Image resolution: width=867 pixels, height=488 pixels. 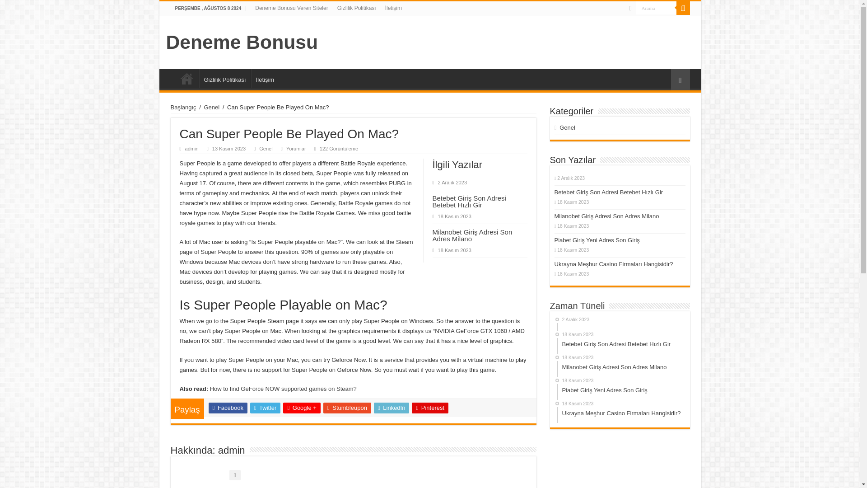 What do you see at coordinates (391, 408) in the screenshot?
I see `LinkedIn` at bounding box center [391, 408].